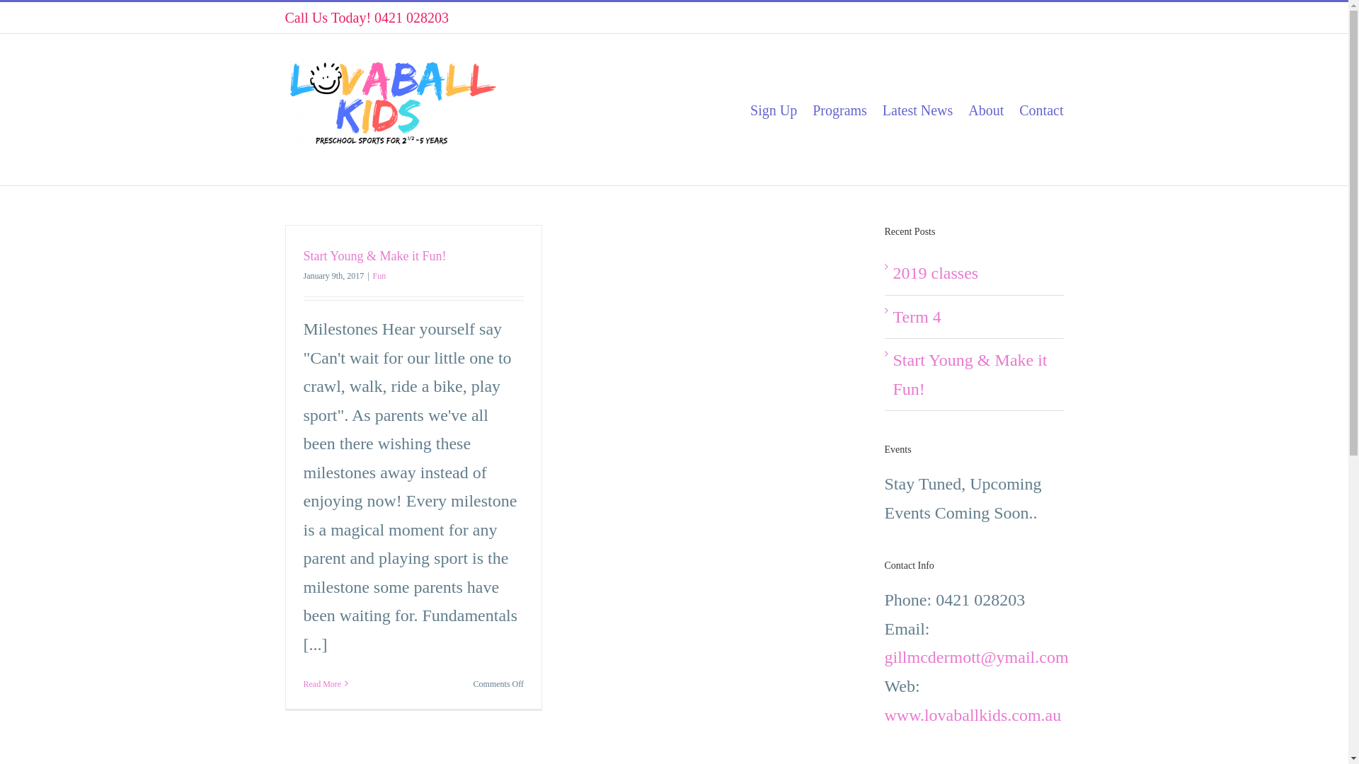  I want to click on Latest News, so click(917, 110).